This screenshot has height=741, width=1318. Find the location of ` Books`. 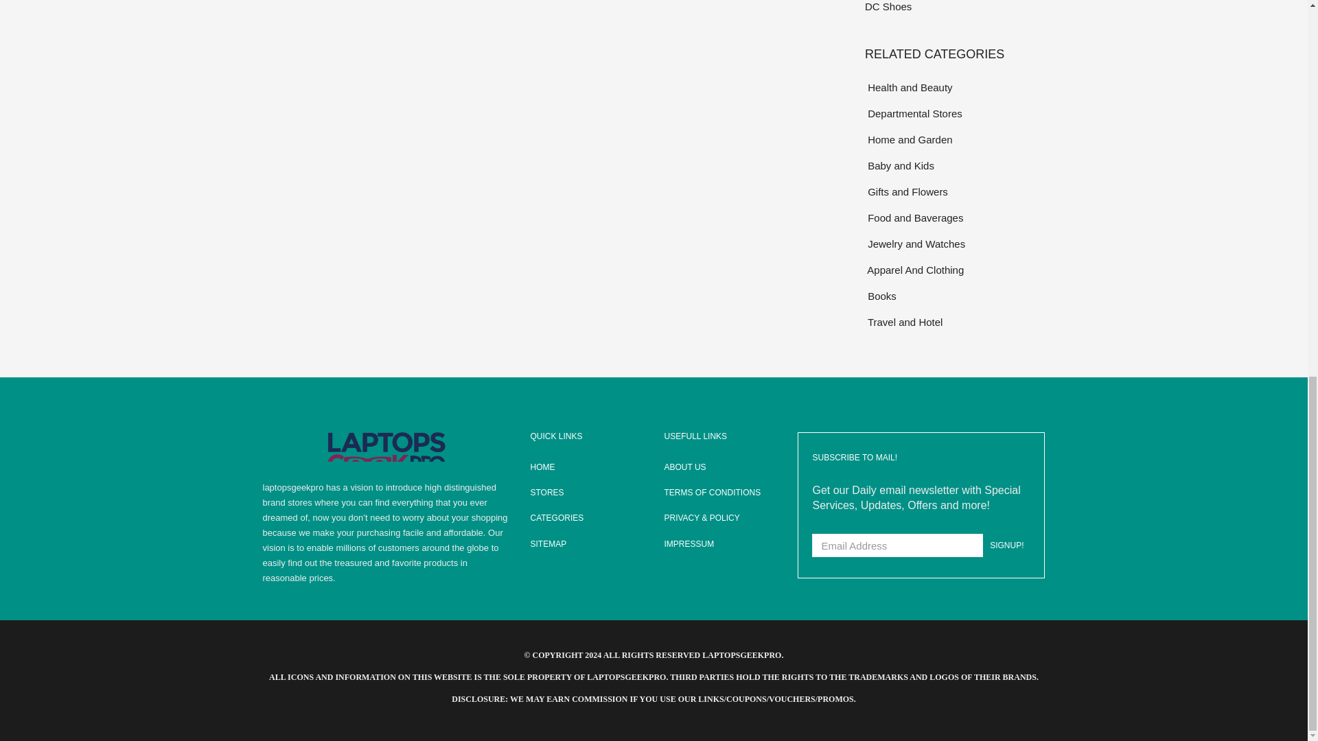

 Books is located at coordinates (954, 296).